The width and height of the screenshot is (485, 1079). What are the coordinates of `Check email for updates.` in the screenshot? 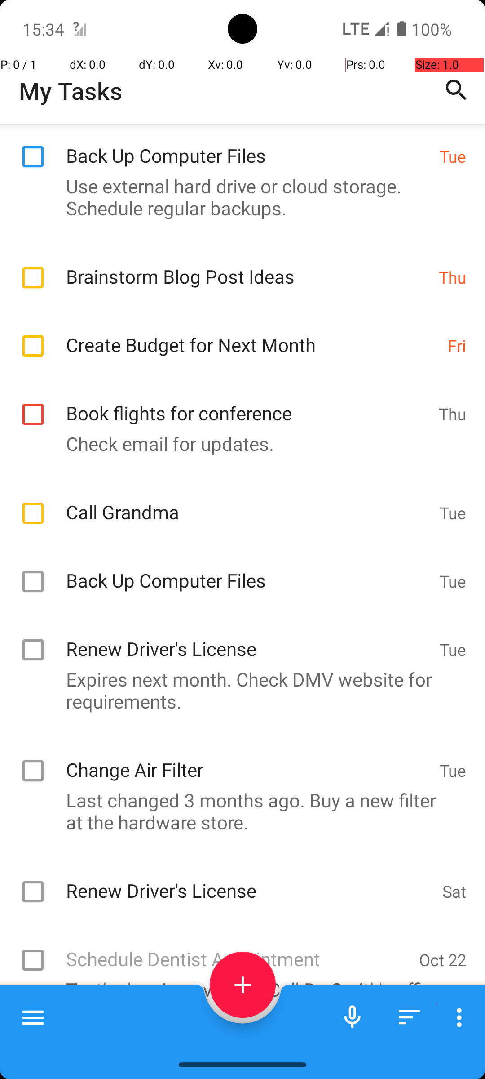 It's located at (238, 443).